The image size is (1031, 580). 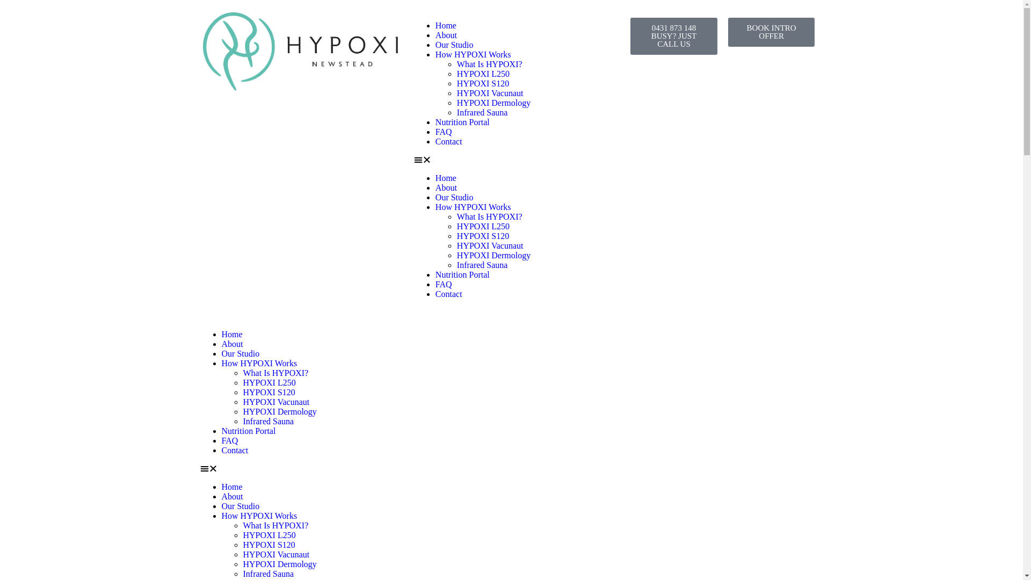 I want to click on Contact, so click(x=449, y=142).